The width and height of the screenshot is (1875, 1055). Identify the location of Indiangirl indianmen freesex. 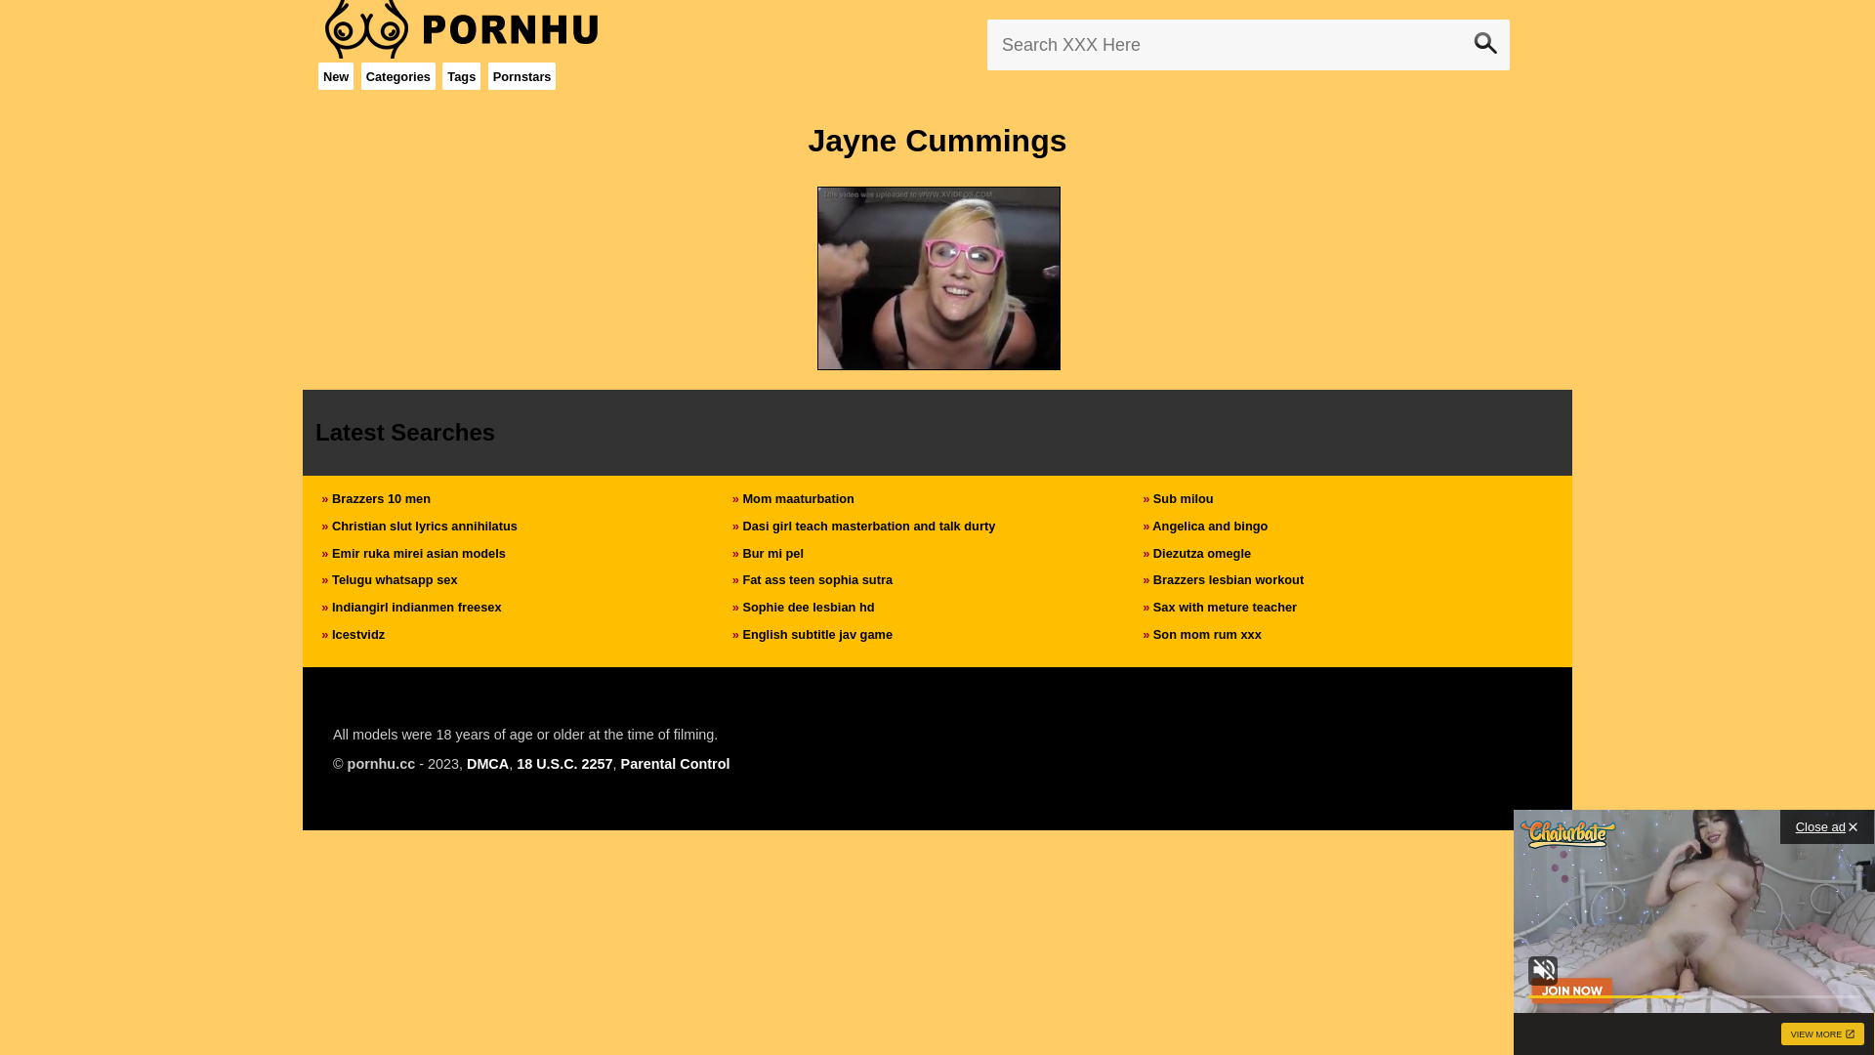
(417, 608).